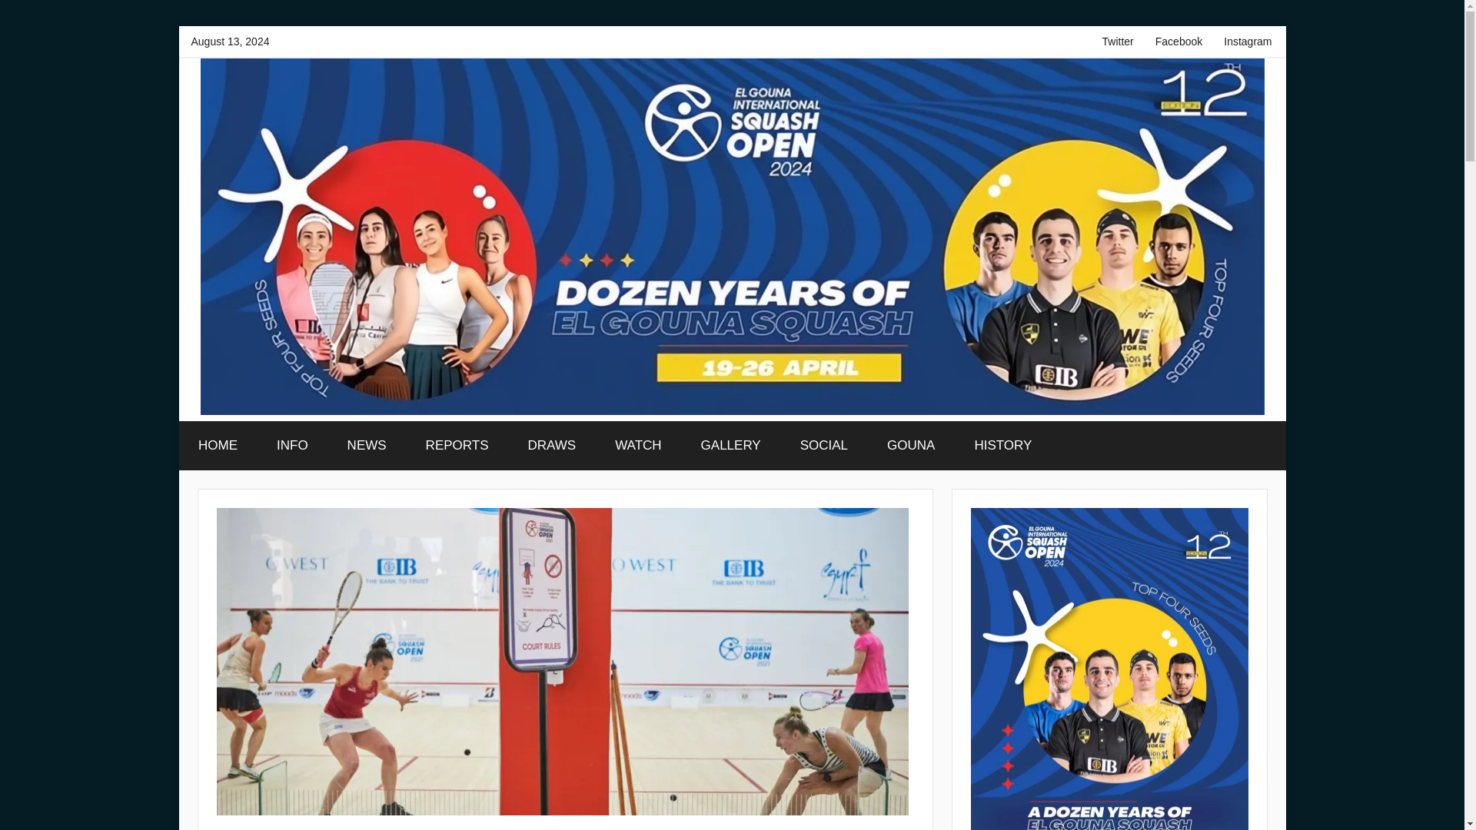 The image size is (1476, 830). Describe the element at coordinates (824, 446) in the screenshot. I see `SOCIAL` at that location.